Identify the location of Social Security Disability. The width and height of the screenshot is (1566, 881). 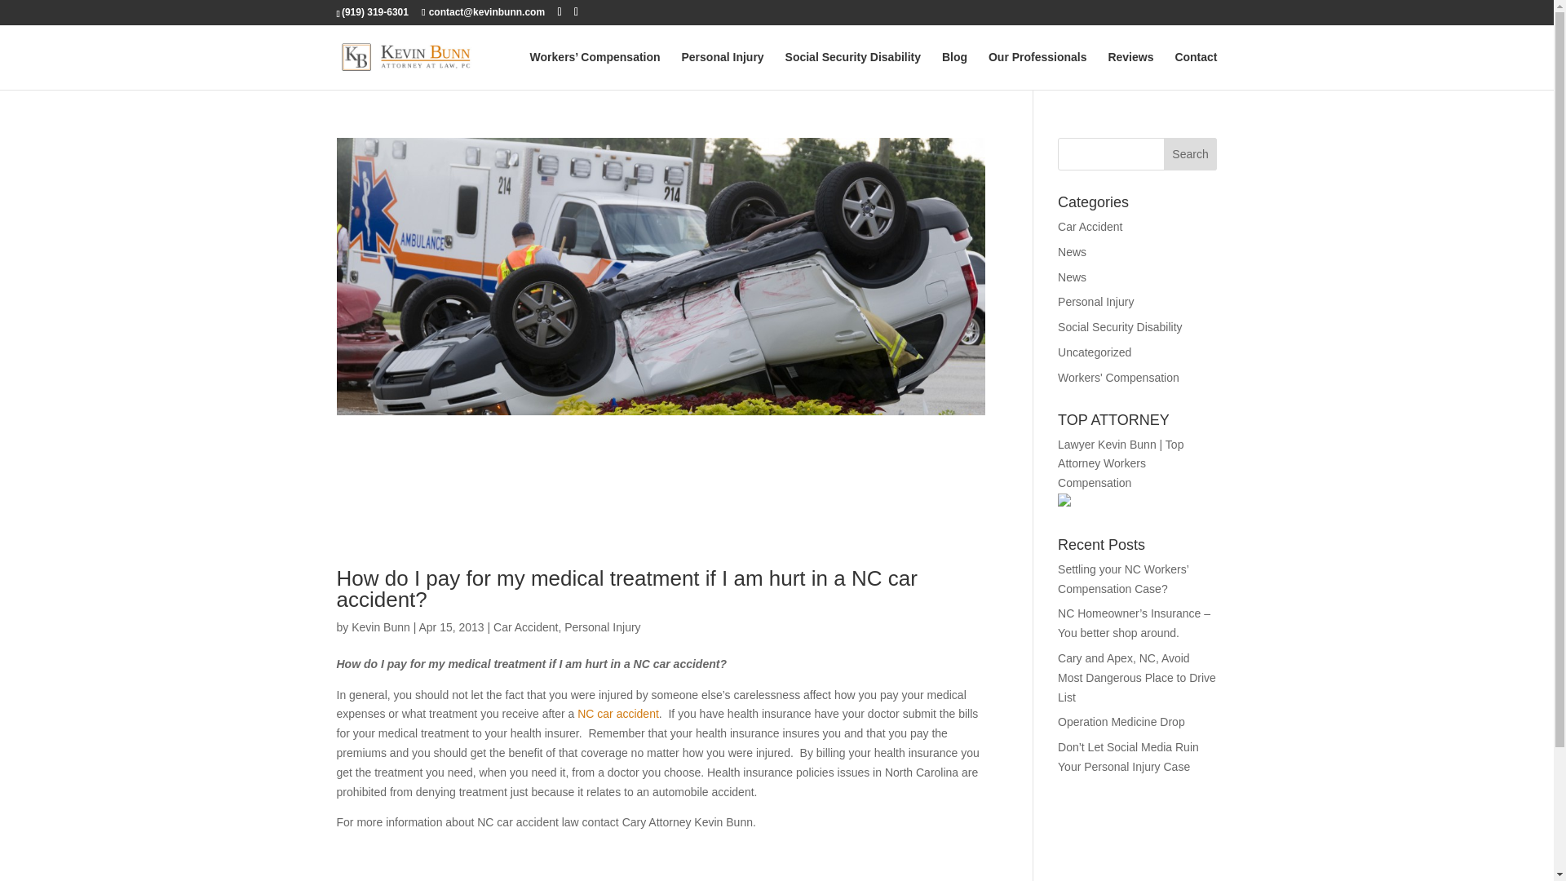
(853, 70).